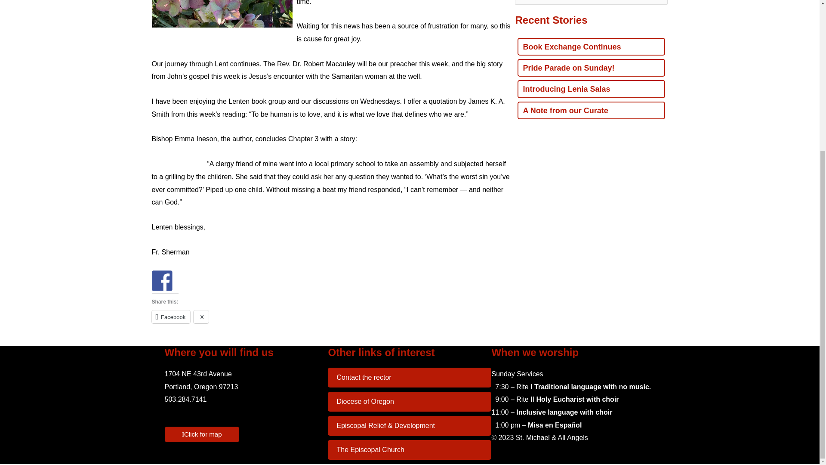 This screenshot has width=826, height=465. I want to click on Click to share on X, so click(201, 317).